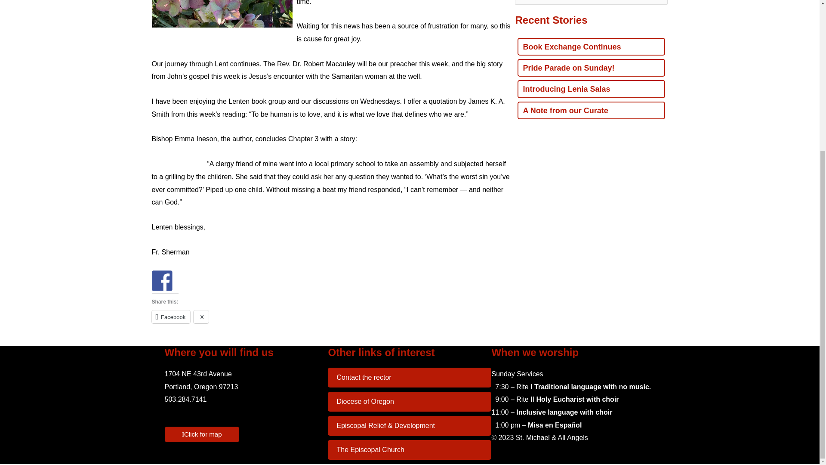 This screenshot has width=826, height=465. I want to click on Click to share on X, so click(201, 317).